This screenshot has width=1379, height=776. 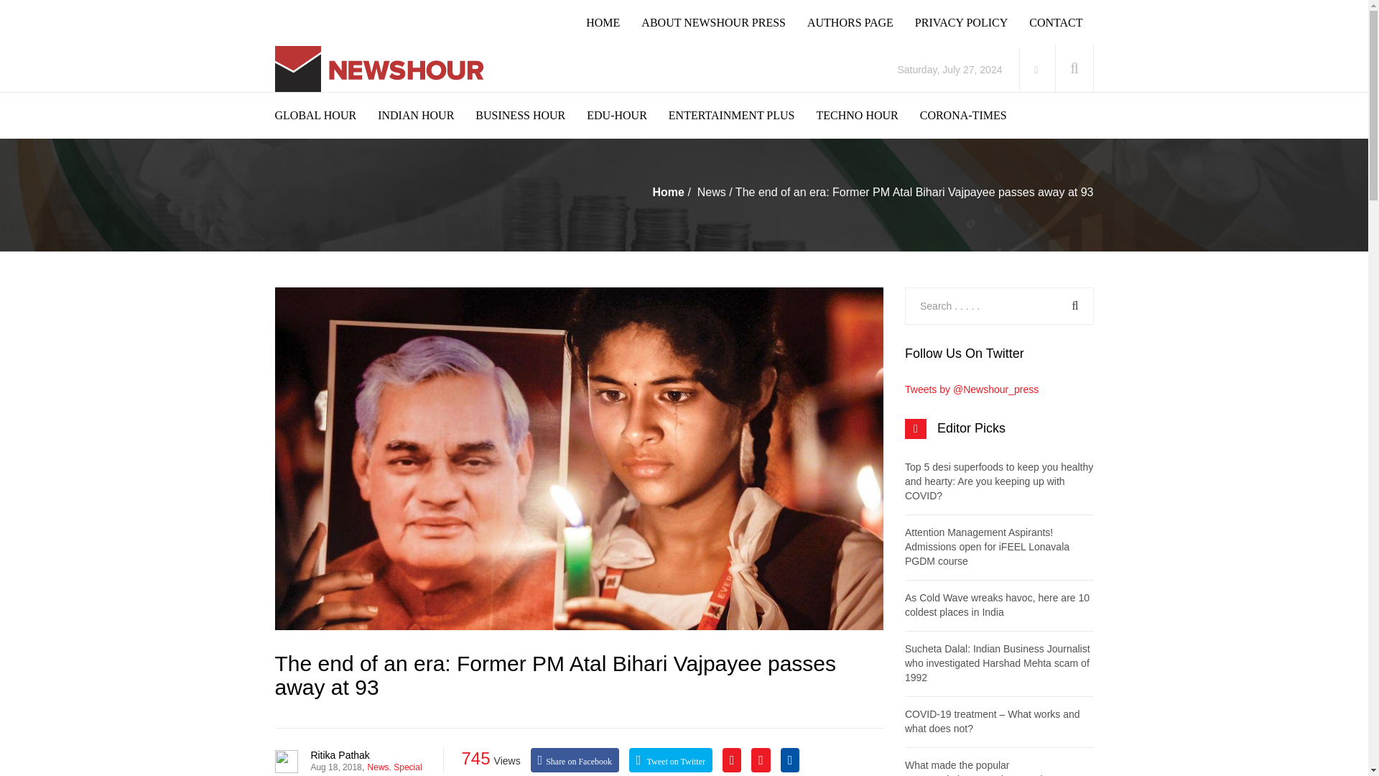 What do you see at coordinates (974, 115) in the screenshot?
I see `CORONA-TIMES` at bounding box center [974, 115].